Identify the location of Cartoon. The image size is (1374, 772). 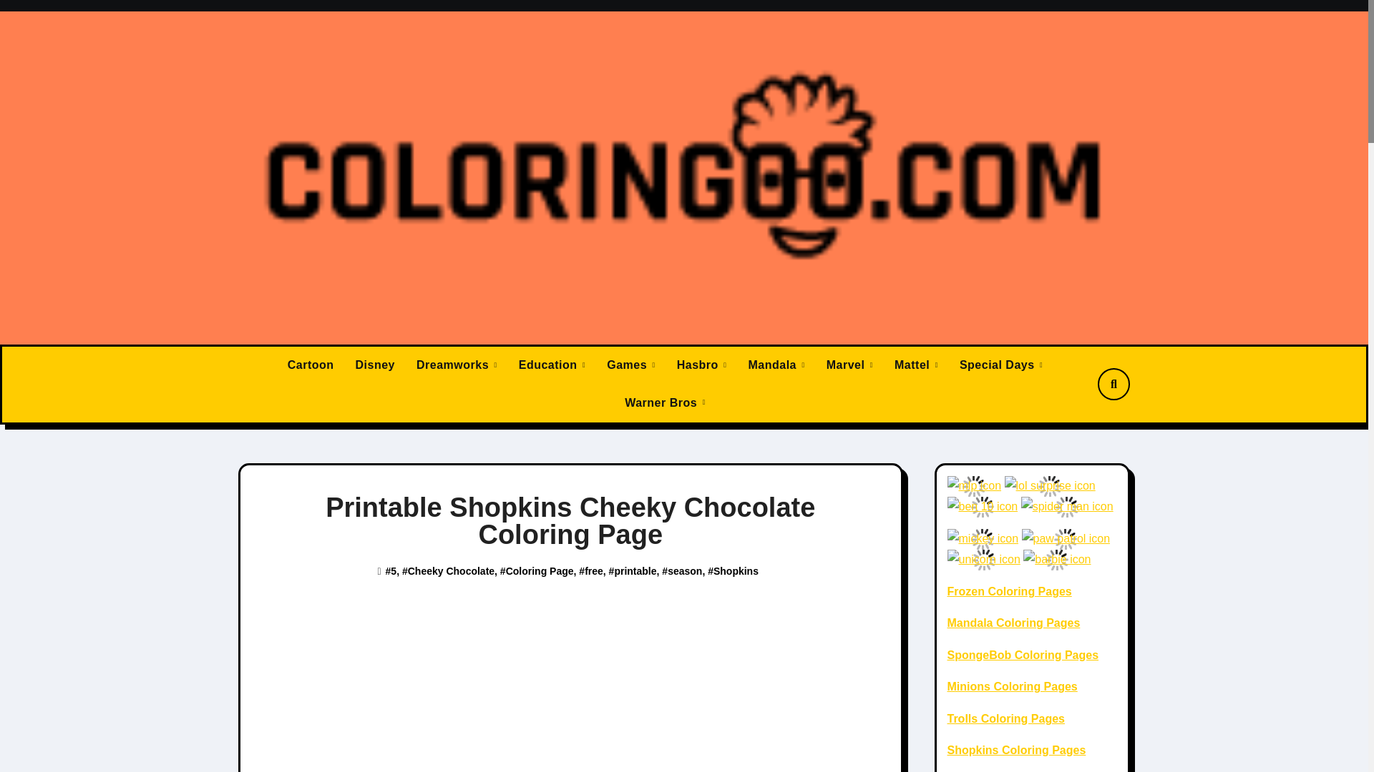
(311, 365).